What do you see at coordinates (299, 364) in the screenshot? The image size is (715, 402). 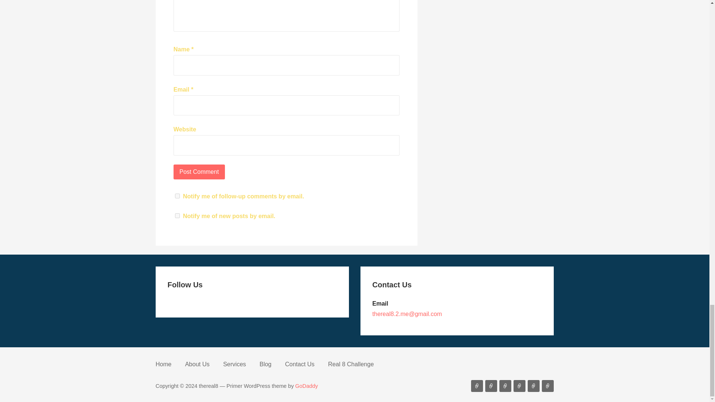 I see `Contact Us` at bounding box center [299, 364].